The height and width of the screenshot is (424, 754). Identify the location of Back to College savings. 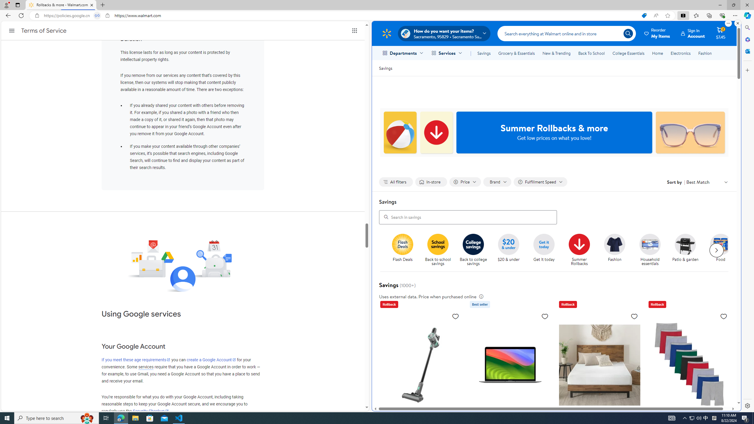
(473, 244).